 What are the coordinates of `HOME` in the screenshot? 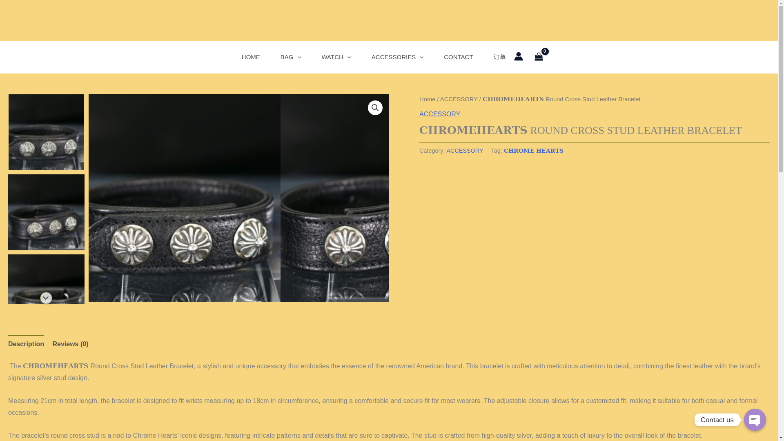 It's located at (251, 57).